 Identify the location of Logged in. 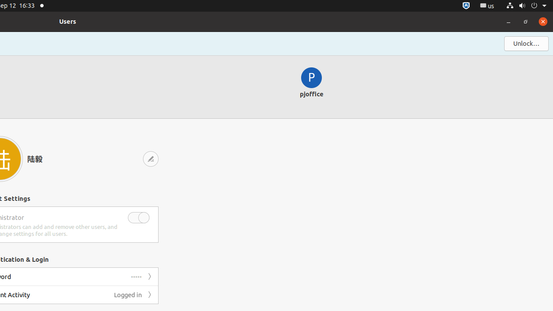
(128, 295).